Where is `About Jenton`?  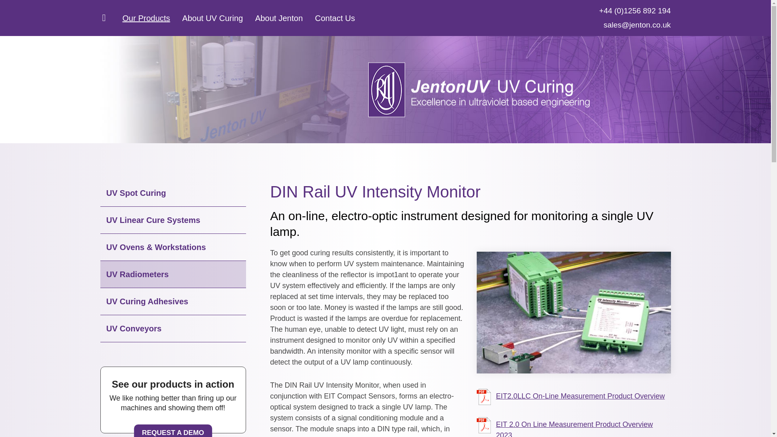
About Jenton is located at coordinates (278, 18).